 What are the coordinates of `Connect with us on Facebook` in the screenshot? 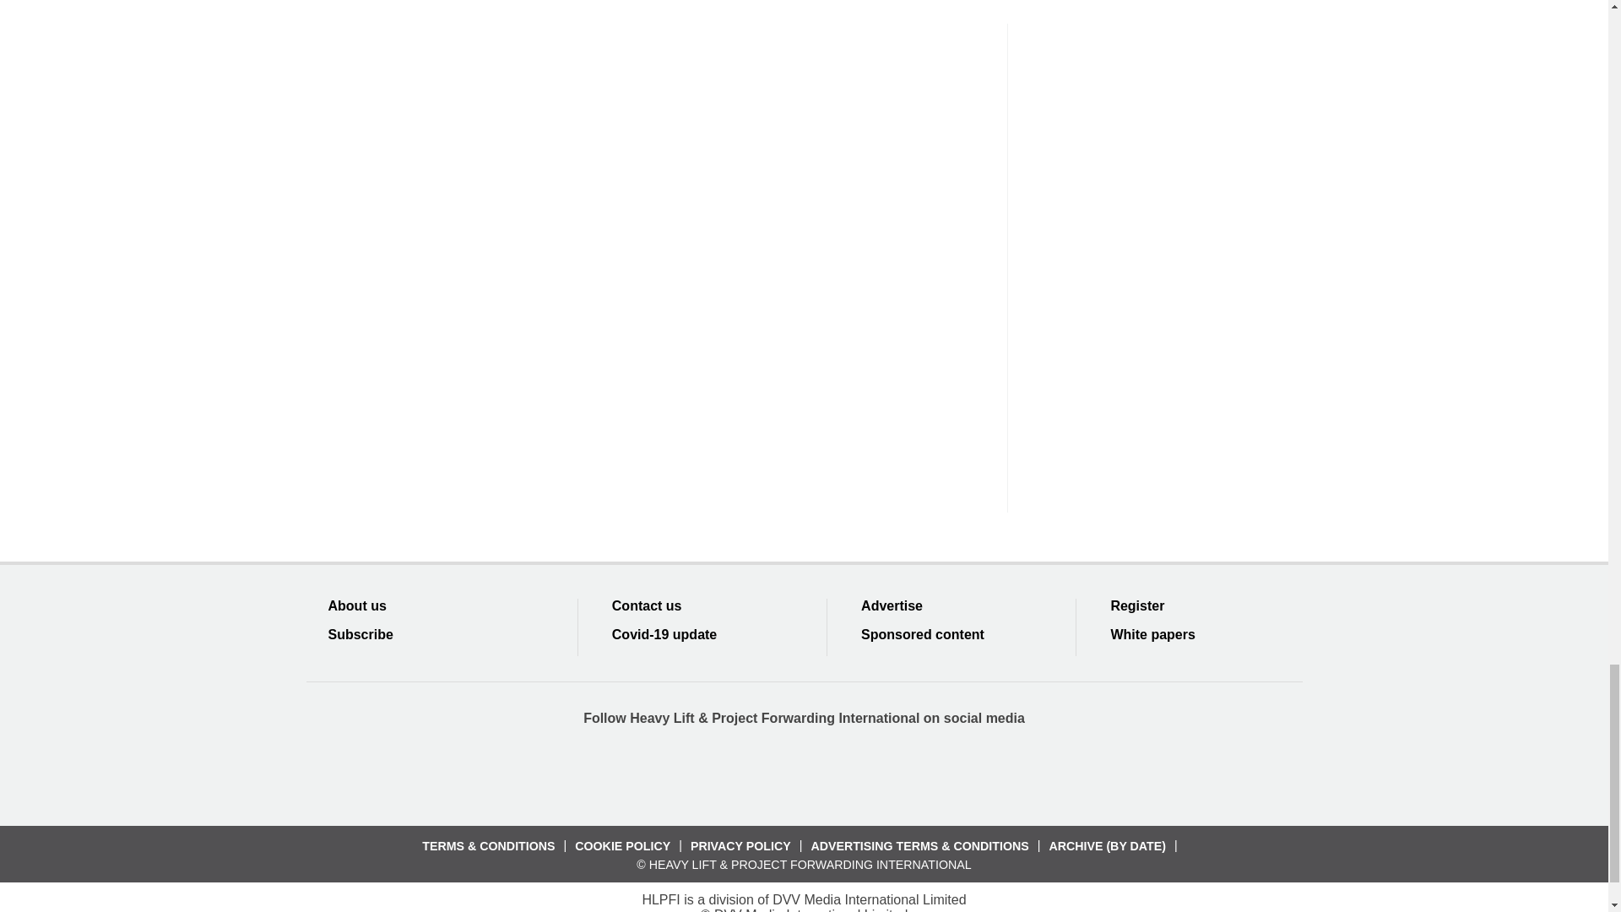 It's located at (681, 774).